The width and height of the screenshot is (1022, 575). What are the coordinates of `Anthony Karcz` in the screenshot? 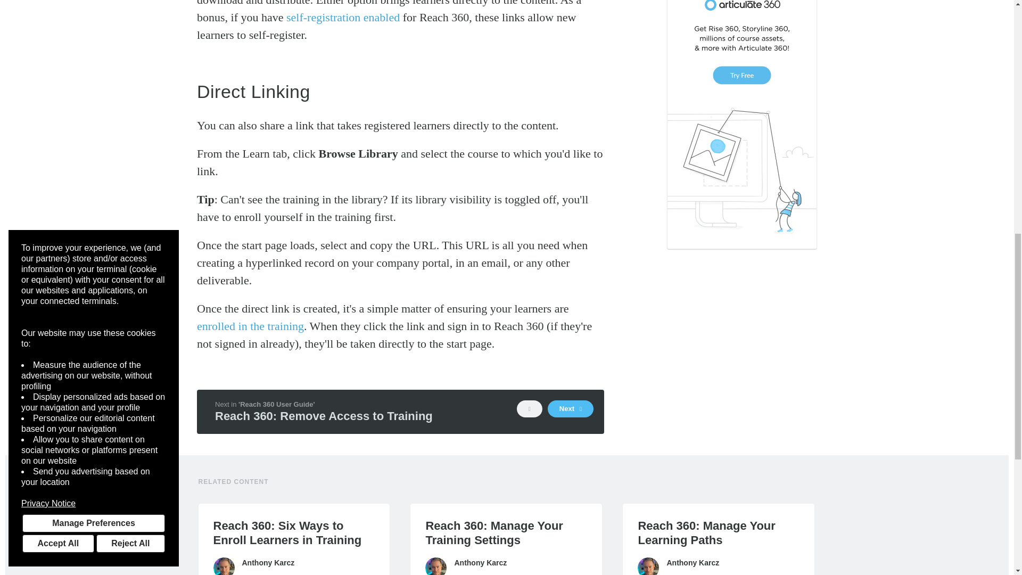 It's located at (223, 566).